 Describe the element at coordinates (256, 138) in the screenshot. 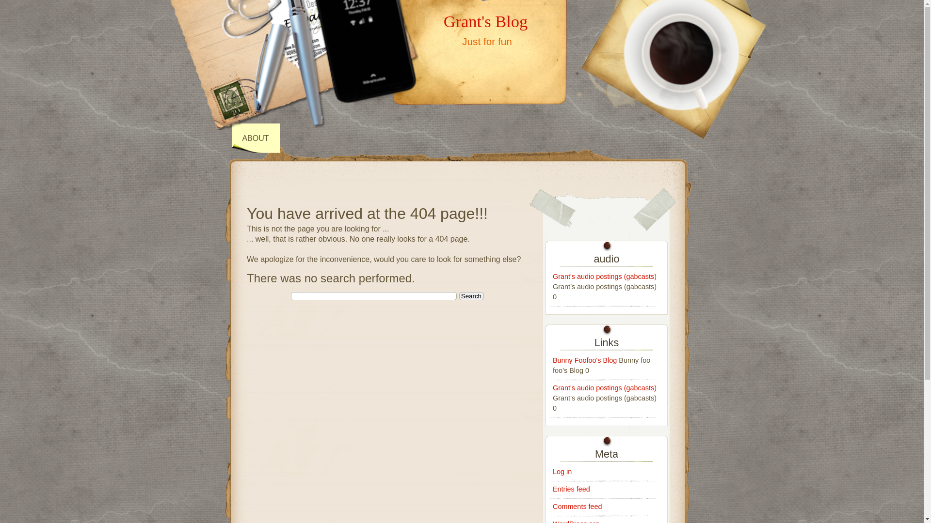

I see `ABOUT` at that location.